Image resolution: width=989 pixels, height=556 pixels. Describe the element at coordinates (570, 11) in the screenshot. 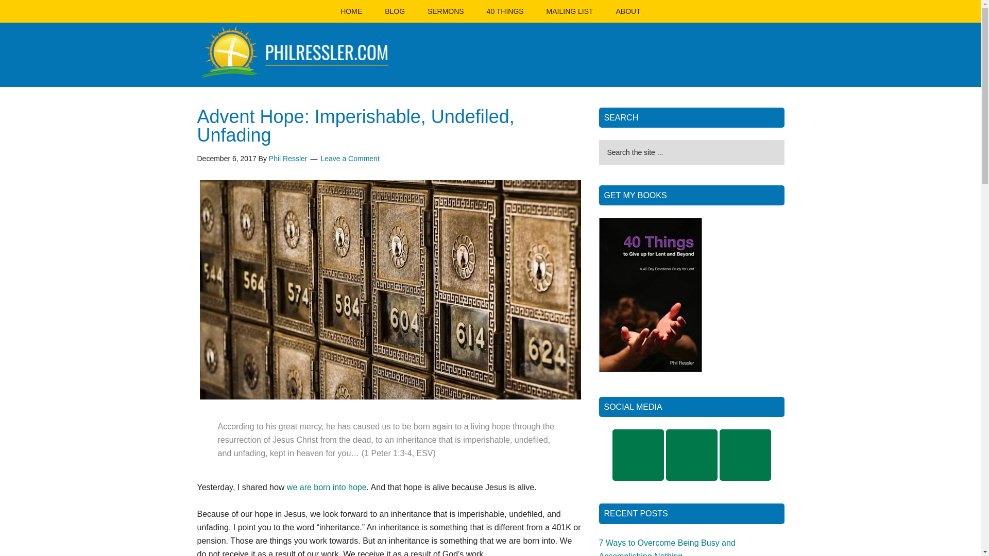

I see `MAILING LIST` at that location.